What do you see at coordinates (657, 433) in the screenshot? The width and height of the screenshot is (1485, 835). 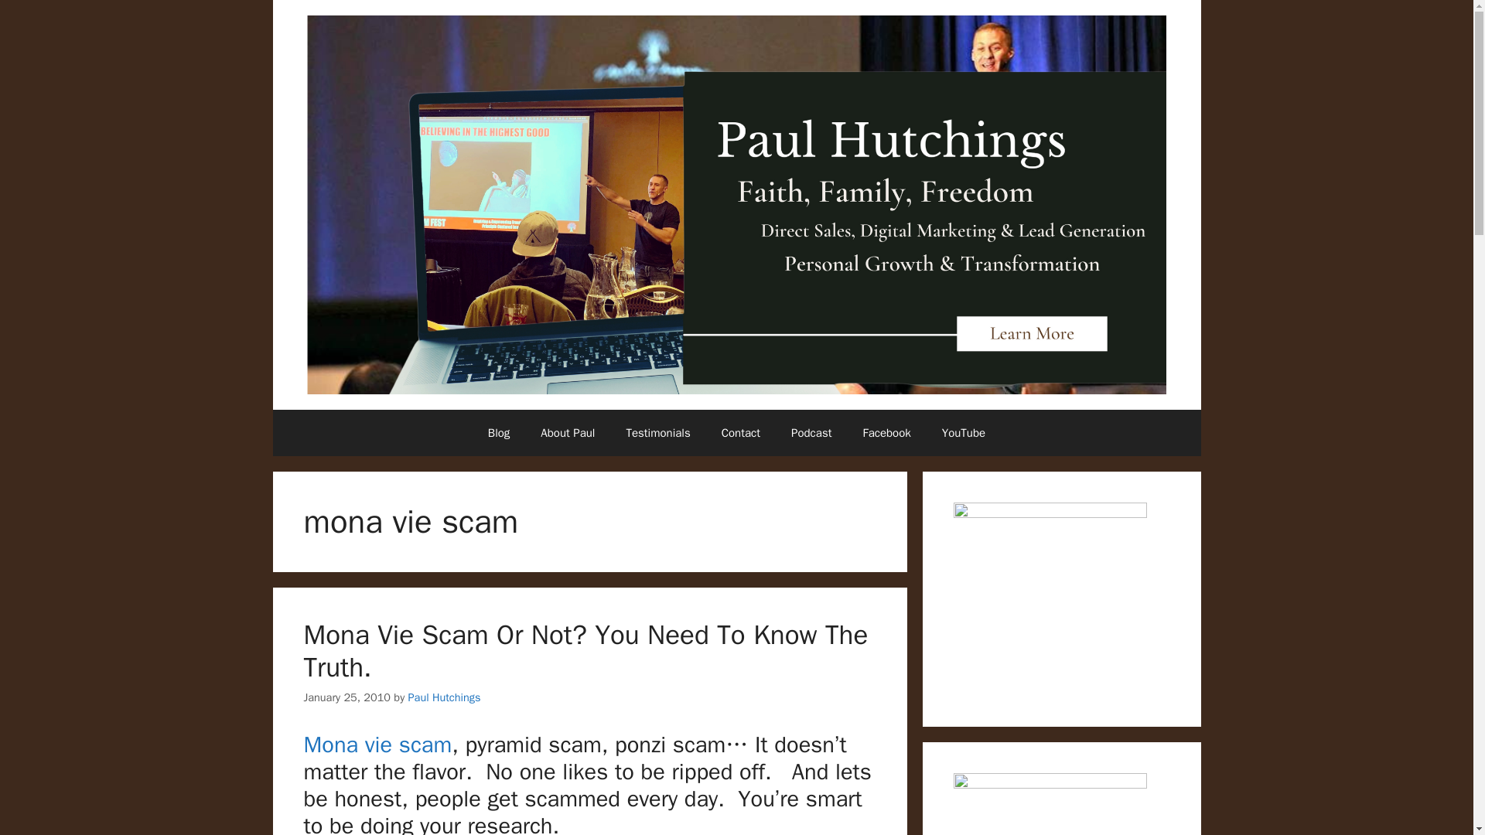 I see `Testimonials` at bounding box center [657, 433].